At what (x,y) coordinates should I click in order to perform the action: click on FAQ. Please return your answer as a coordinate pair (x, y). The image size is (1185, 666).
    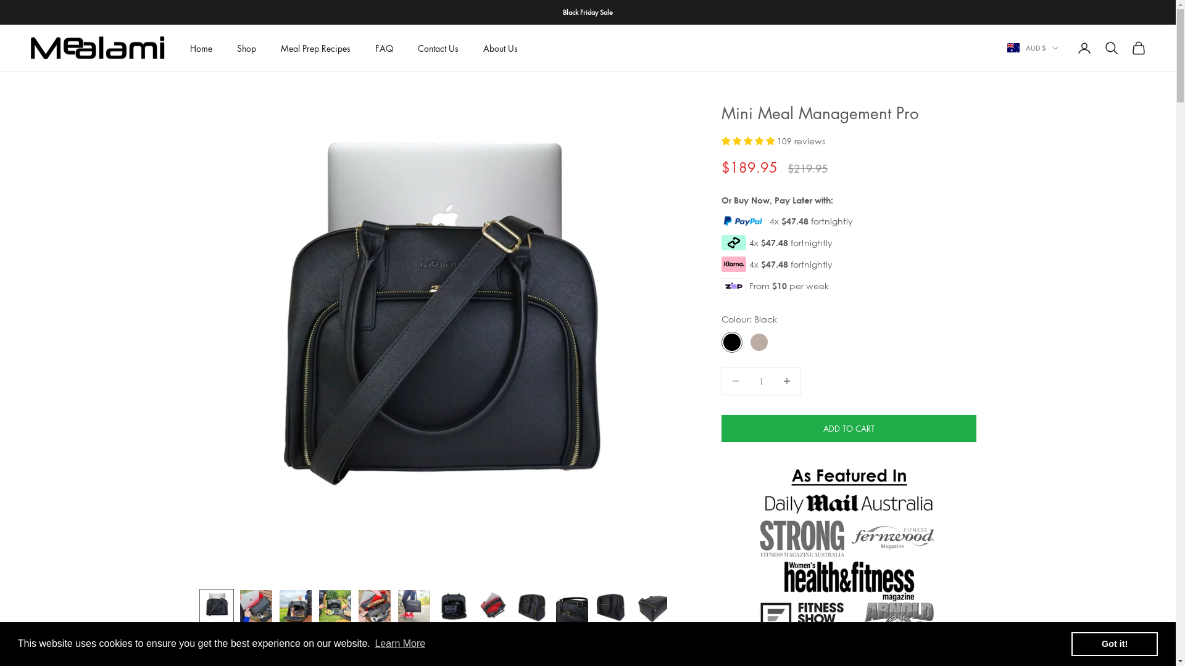
    Looking at the image, I should click on (384, 48).